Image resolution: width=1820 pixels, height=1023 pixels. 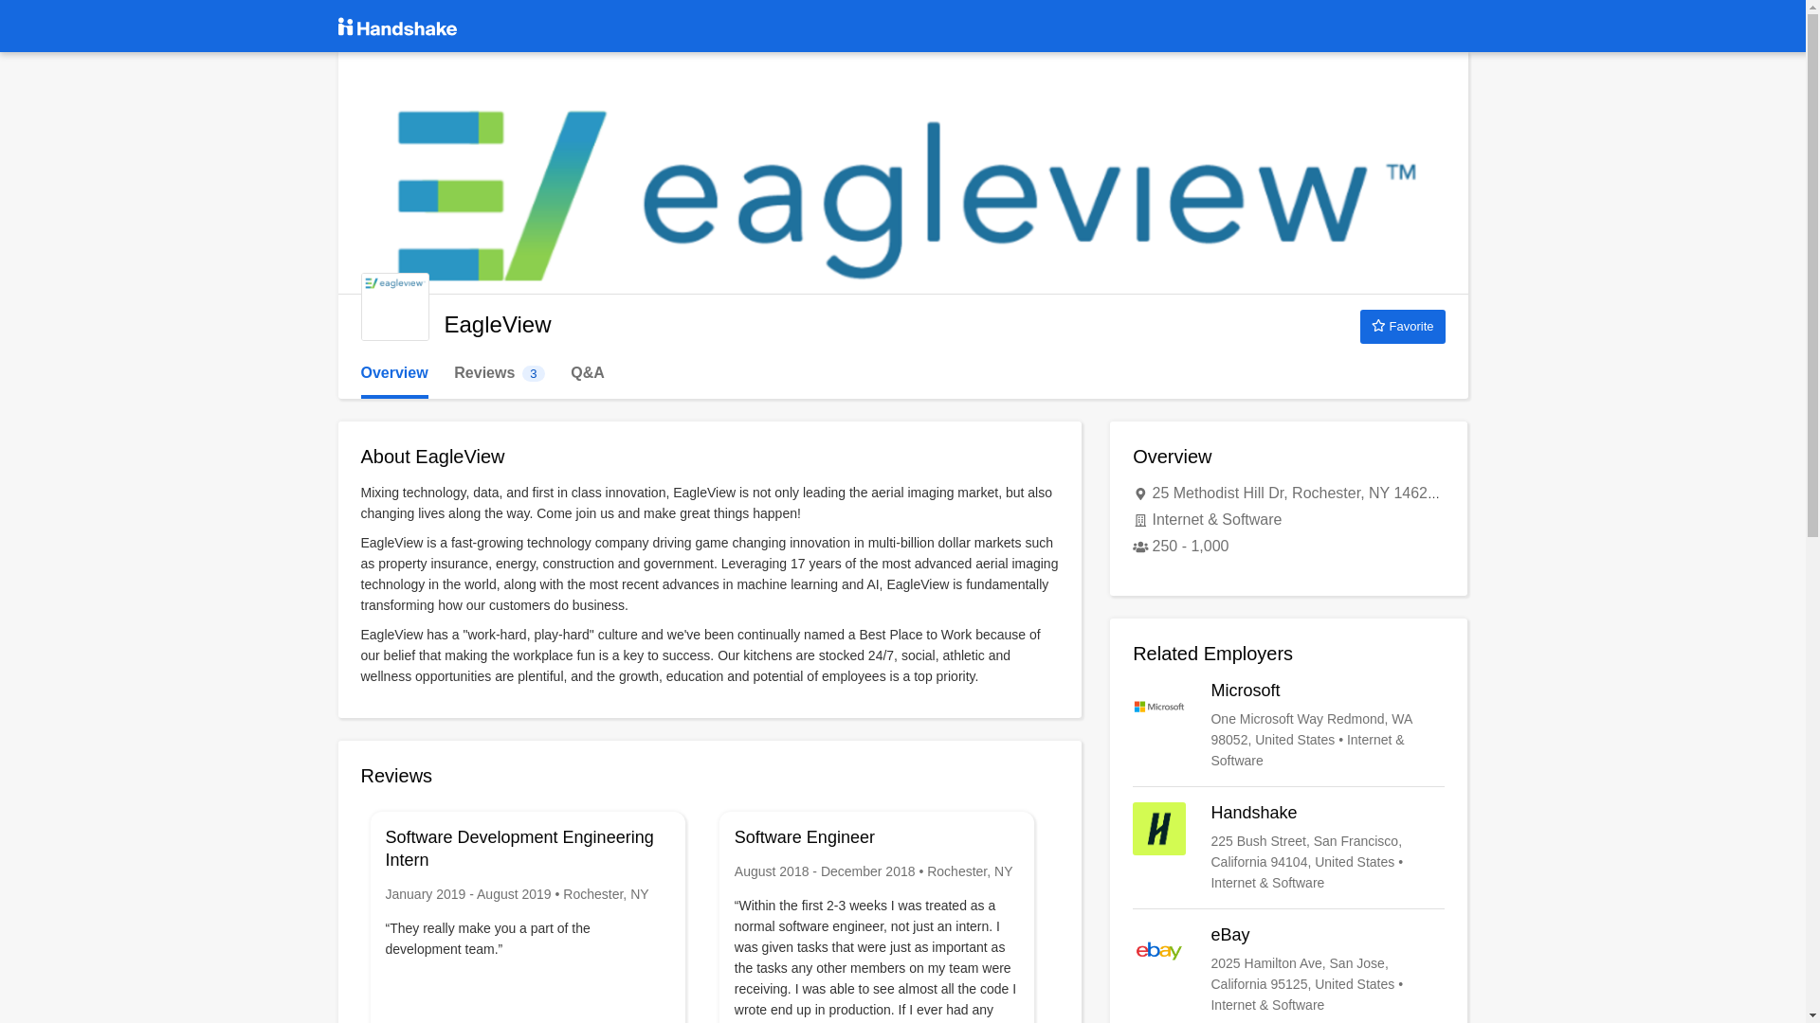 What do you see at coordinates (499, 373) in the screenshot?
I see `eBay` at bounding box center [499, 373].